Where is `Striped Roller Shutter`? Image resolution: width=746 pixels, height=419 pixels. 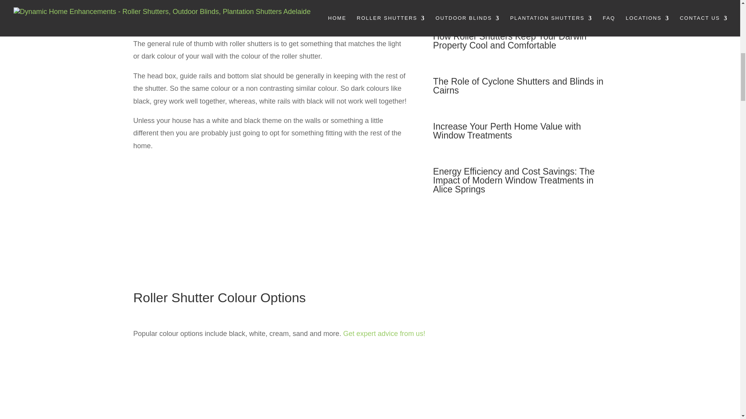
Striped Roller Shutter is located at coordinates (162, 391).